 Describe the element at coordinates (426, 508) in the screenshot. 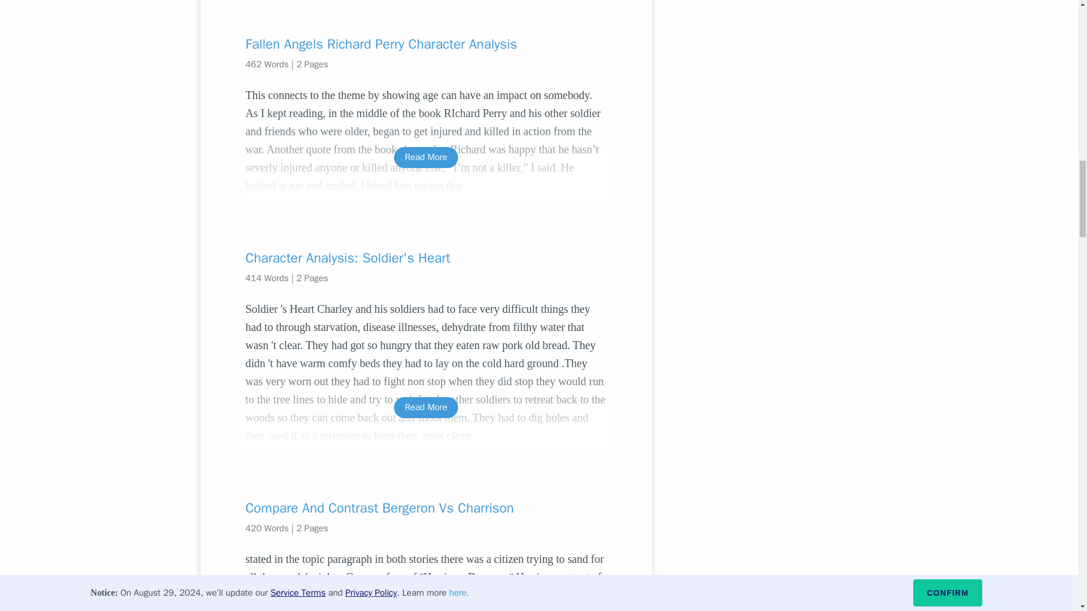

I see `Compare And Contrast Bergeron Vs Charrison` at that location.